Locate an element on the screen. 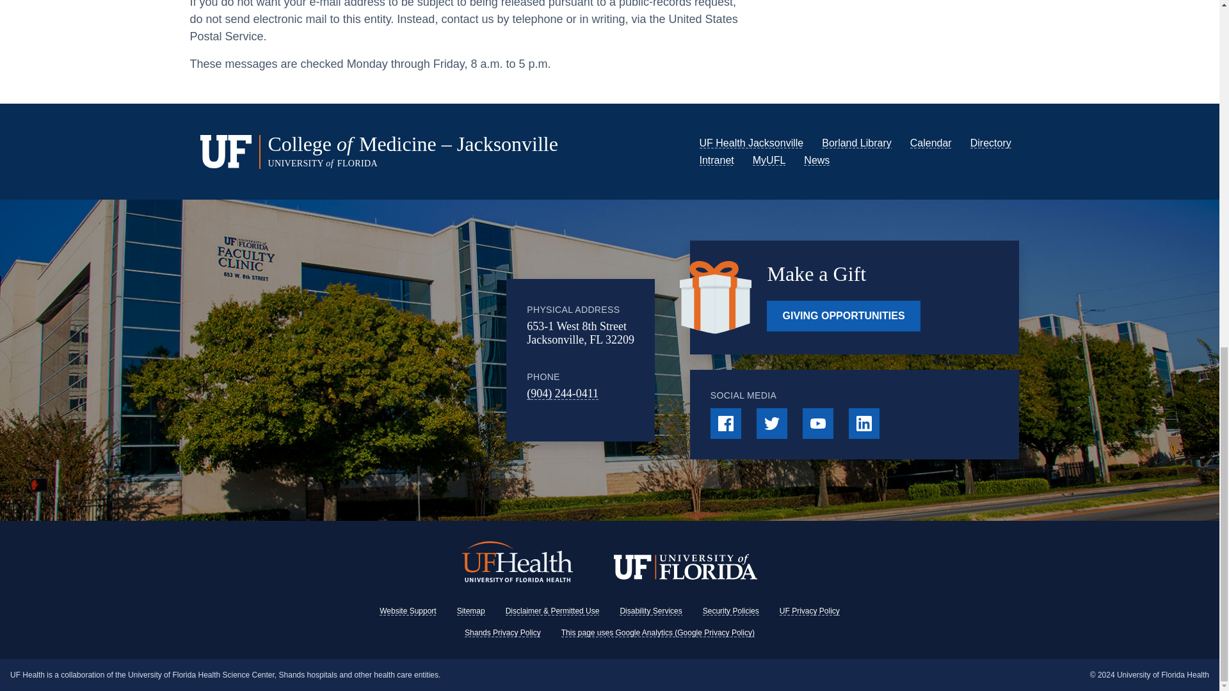 This screenshot has height=691, width=1229. News is located at coordinates (817, 160).